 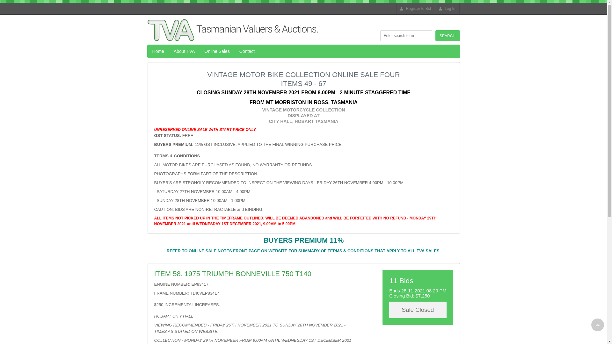 What do you see at coordinates (217, 51) in the screenshot?
I see `Online Sales` at bounding box center [217, 51].